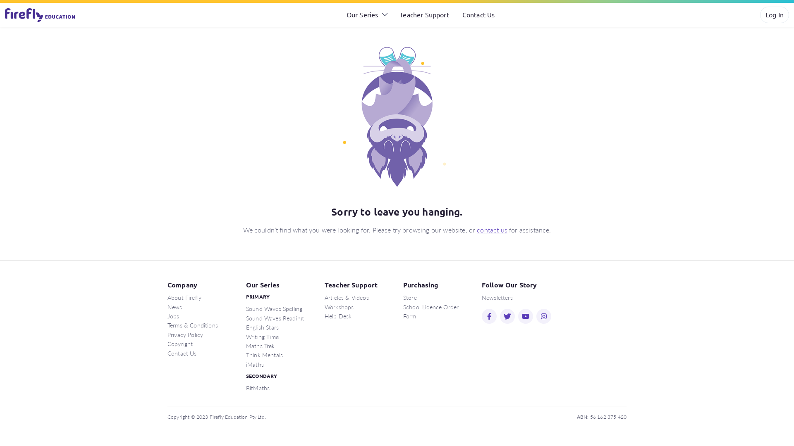  I want to click on School Licence Order Form, so click(431, 311).